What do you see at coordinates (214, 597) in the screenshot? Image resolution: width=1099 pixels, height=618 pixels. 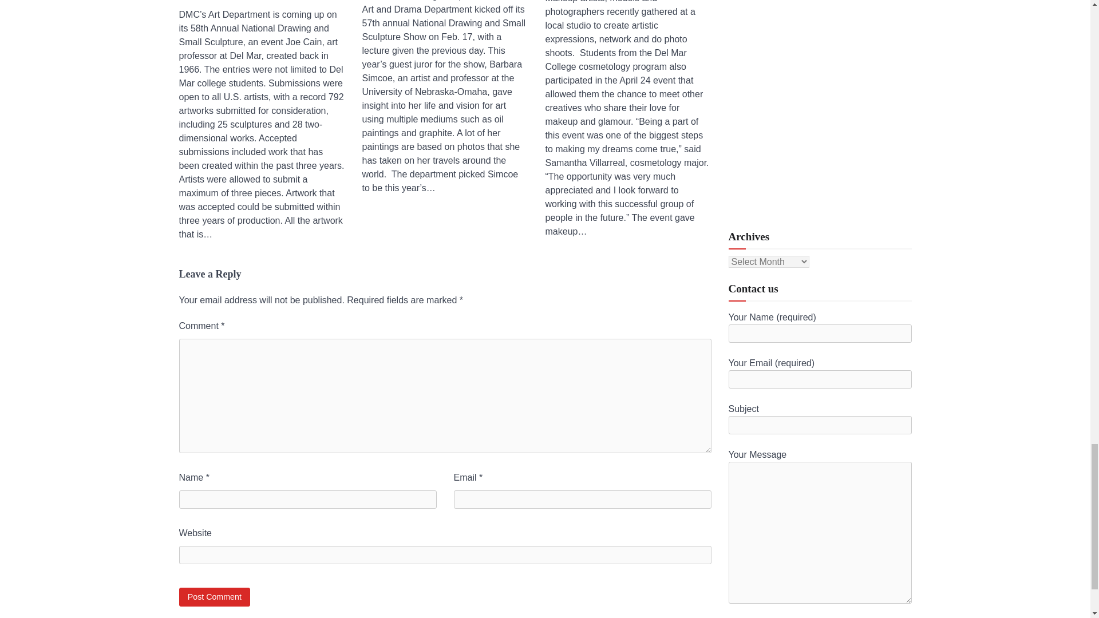 I see `Post Comment` at bounding box center [214, 597].